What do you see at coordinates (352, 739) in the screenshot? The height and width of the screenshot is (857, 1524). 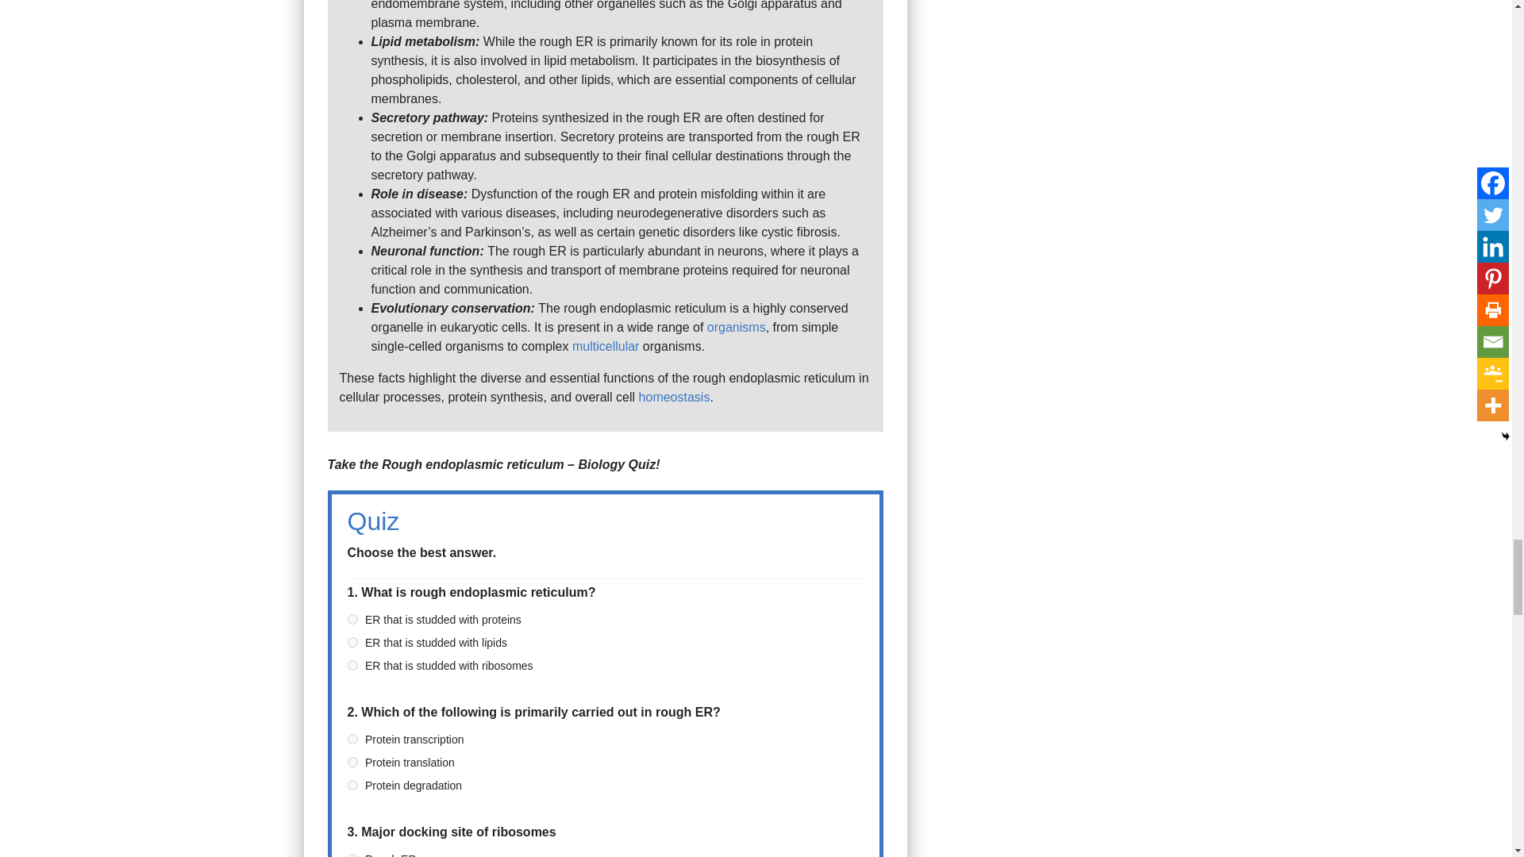 I see `0` at bounding box center [352, 739].